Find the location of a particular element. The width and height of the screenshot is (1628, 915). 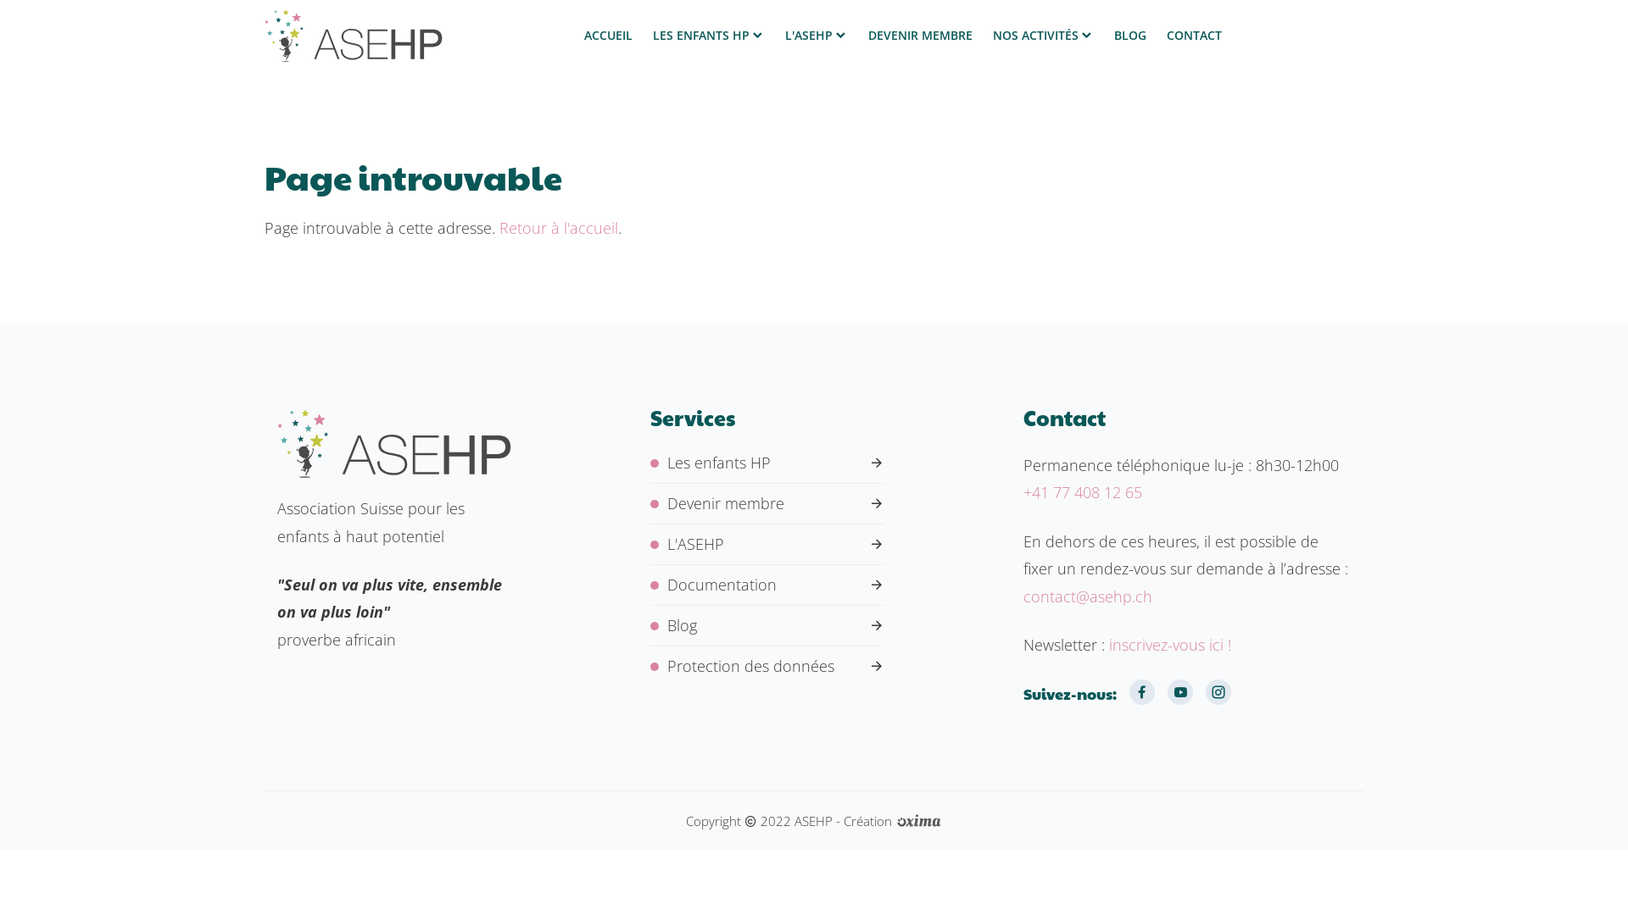

Les enfants HP is located at coordinates (767, 463).